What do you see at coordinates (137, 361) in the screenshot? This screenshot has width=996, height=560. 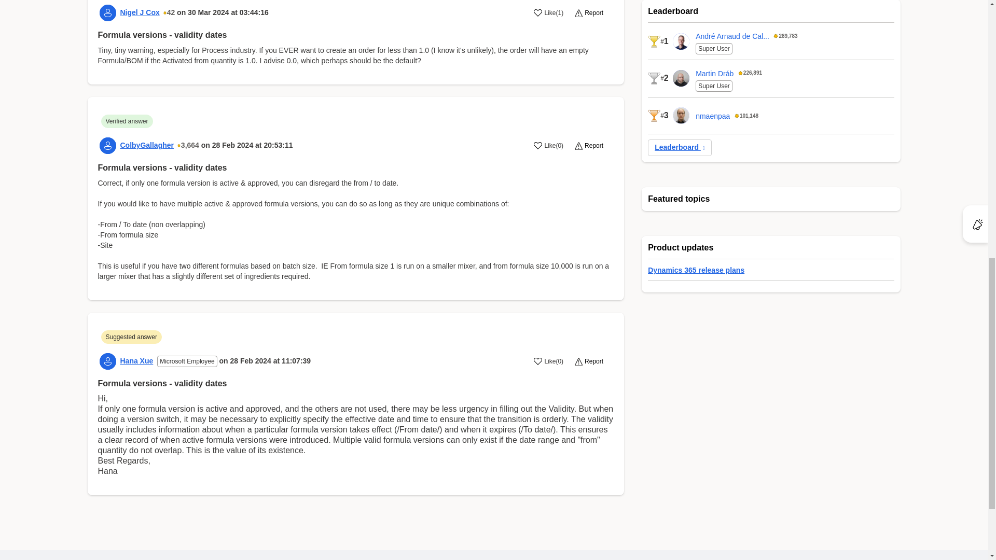 I see `Hana Xue` at bounding box center [137, 361].